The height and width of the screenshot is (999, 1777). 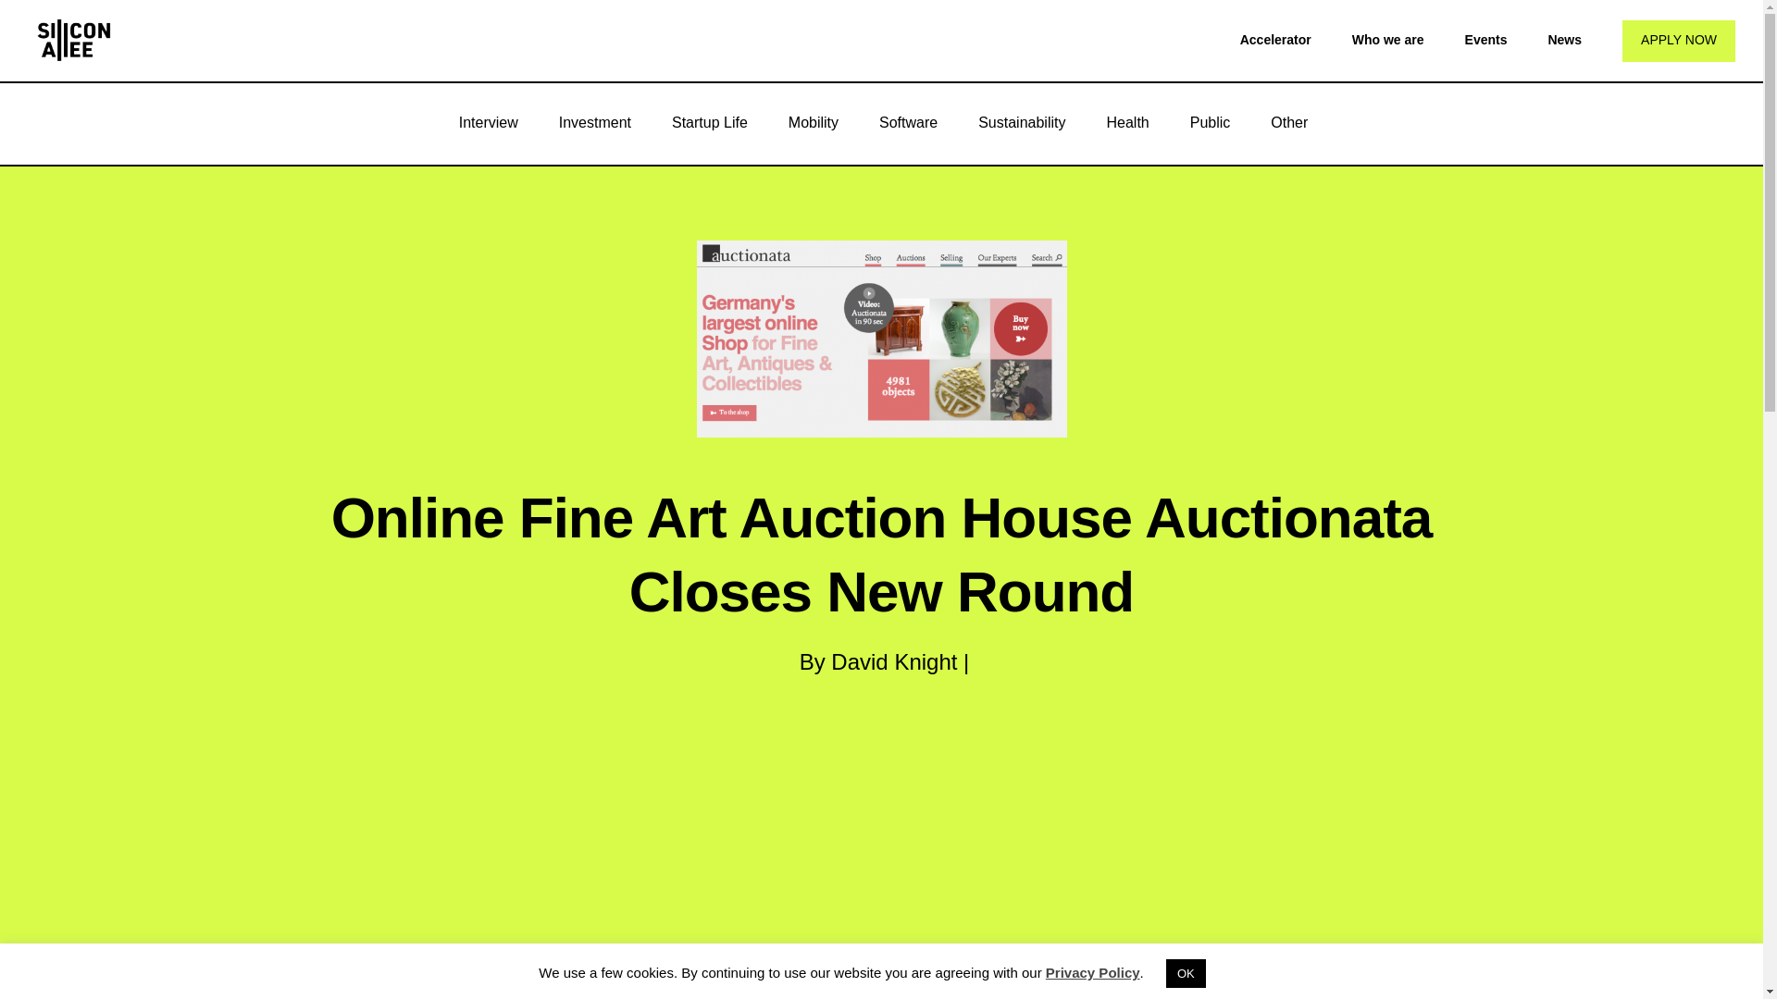 I want to click on Accelerator, so click(x=1275, y=39).